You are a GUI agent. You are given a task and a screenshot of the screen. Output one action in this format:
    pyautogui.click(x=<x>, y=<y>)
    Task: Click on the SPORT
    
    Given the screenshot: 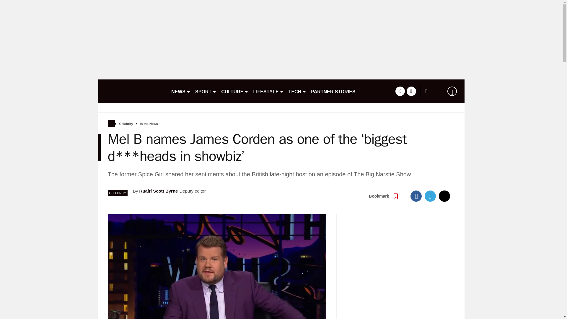 What is the action you would take?
    pyautogui.click(x=206, y=91)
    